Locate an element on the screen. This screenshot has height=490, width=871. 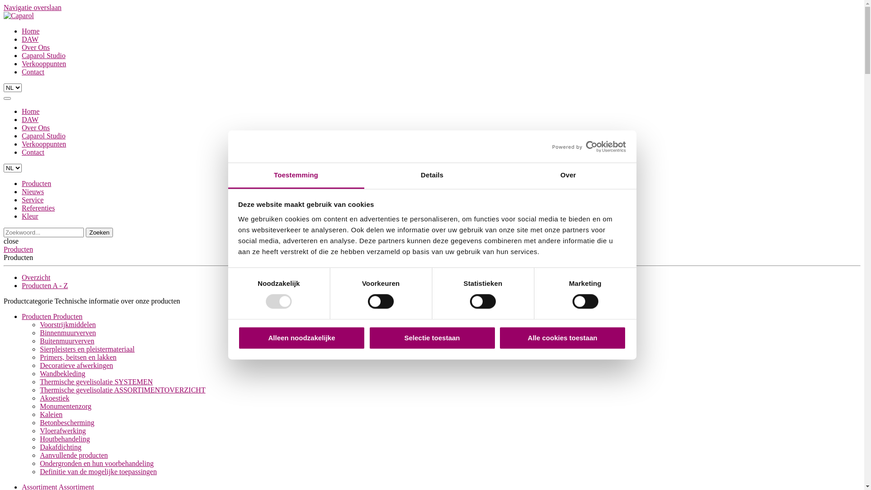
DAW is located at coordinates (30, 39).